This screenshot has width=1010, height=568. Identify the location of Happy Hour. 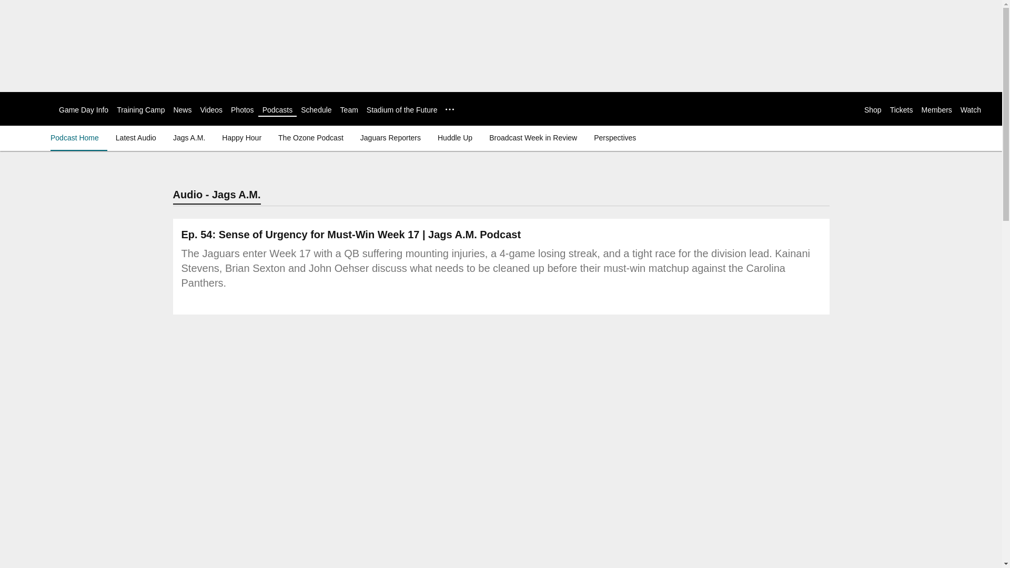
(241, 138).